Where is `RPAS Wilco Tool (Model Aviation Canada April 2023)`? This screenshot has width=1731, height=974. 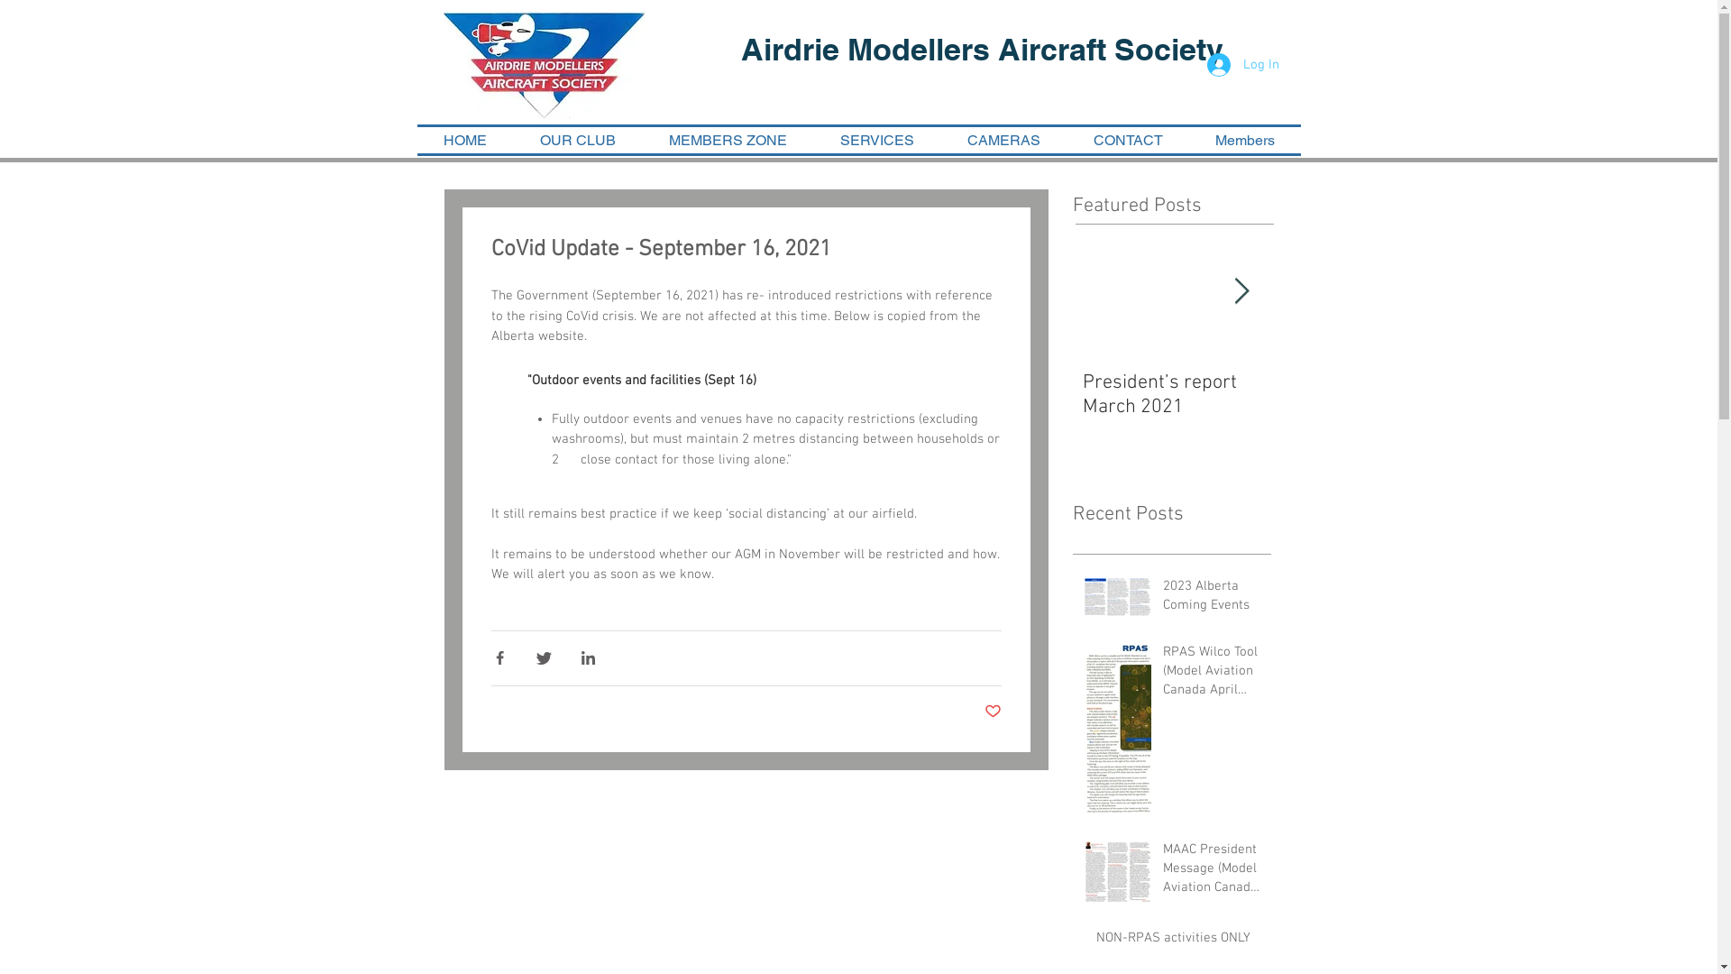
RPAS Wilco Tool (Model Aviation Canada April 2023) is located at coordinates (1212, 675).